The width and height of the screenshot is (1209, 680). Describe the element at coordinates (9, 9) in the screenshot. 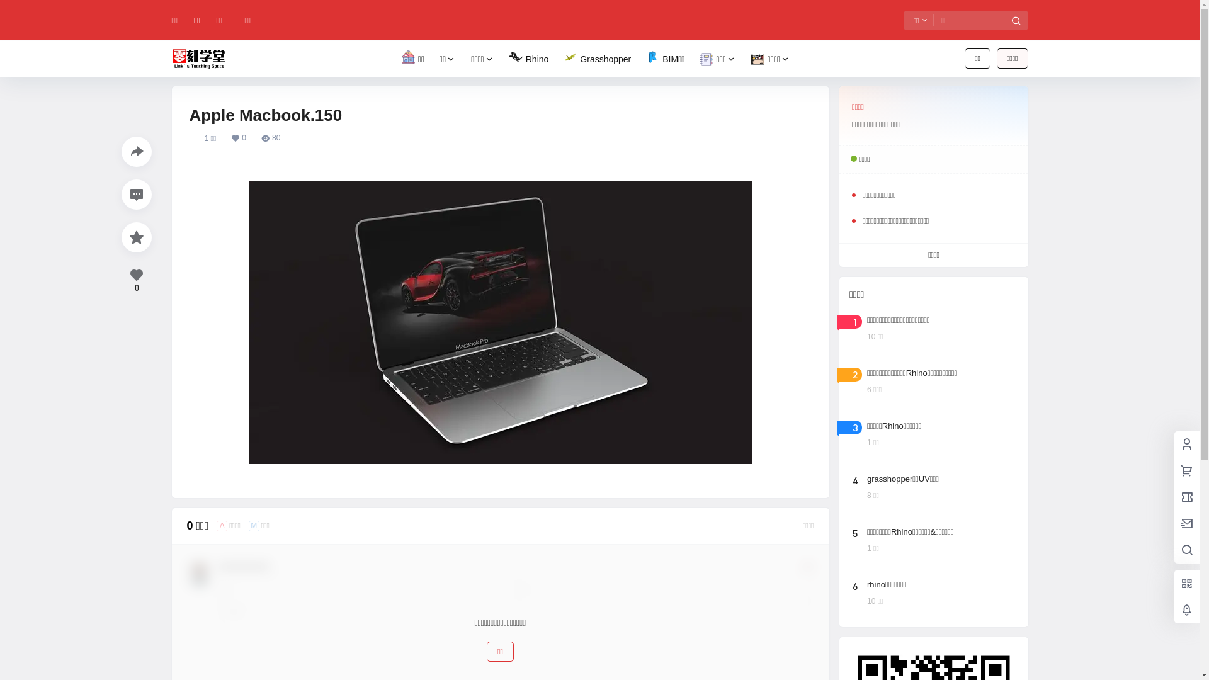

I see `ok` at that location.